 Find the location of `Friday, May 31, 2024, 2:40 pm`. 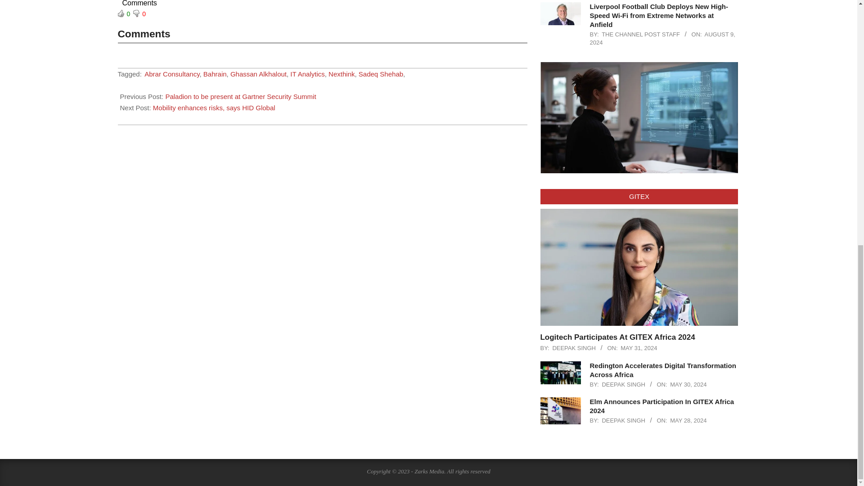

Friday, May 31, 2024, 2:40 pm is located at coordinates (638, 347).